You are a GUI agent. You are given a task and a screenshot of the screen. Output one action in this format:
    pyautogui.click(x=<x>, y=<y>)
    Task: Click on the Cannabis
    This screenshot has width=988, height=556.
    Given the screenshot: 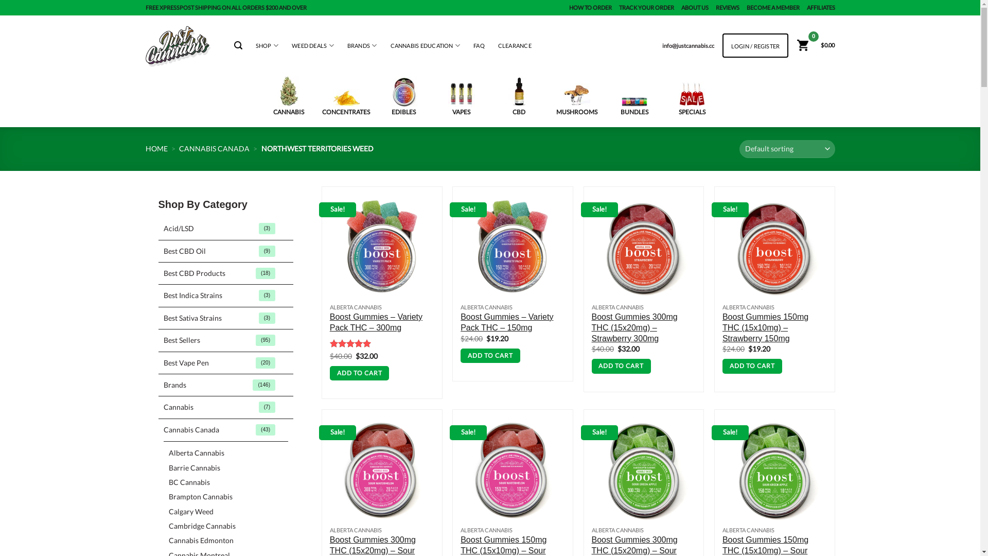 What is the action you would take?
    pyautogui.click(x=226, y=407)
    